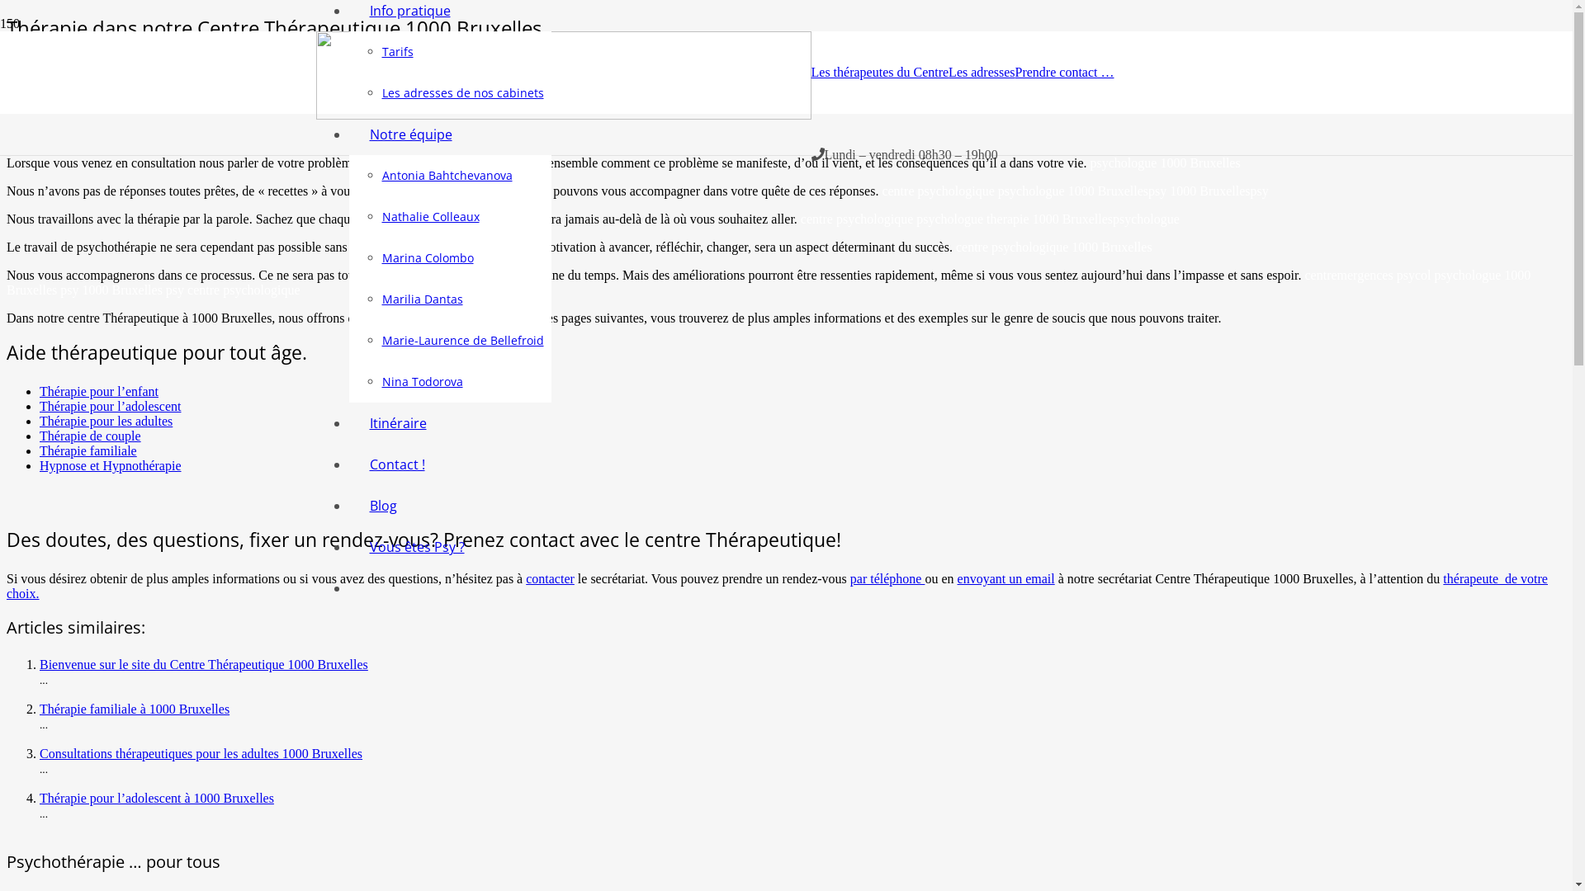 The width and height of the screenshot is (1585, 891). What do you see at coordinates (462, 92) in the screenshot?
I see `Les adresses de nos cabinets` at bounding box center [462, 92].